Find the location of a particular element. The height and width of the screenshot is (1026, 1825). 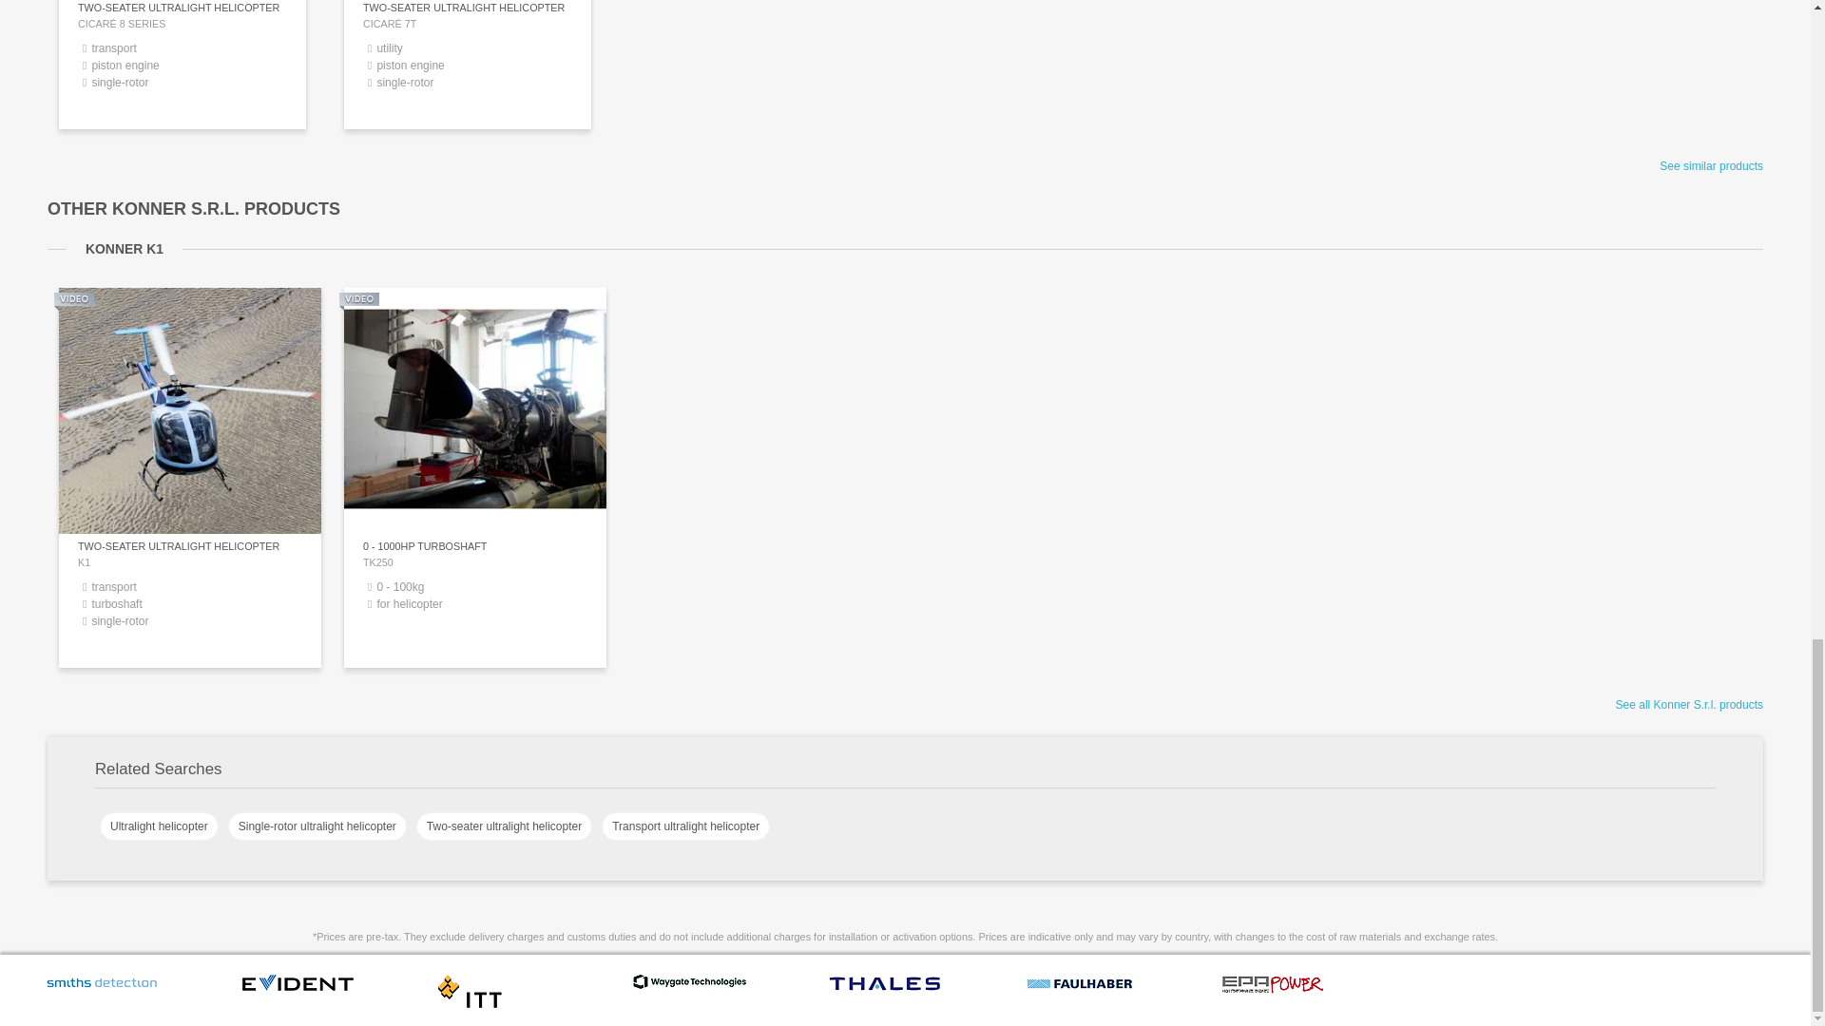

See all Konner S.r.l. products is located at coordinates (1688, 705).